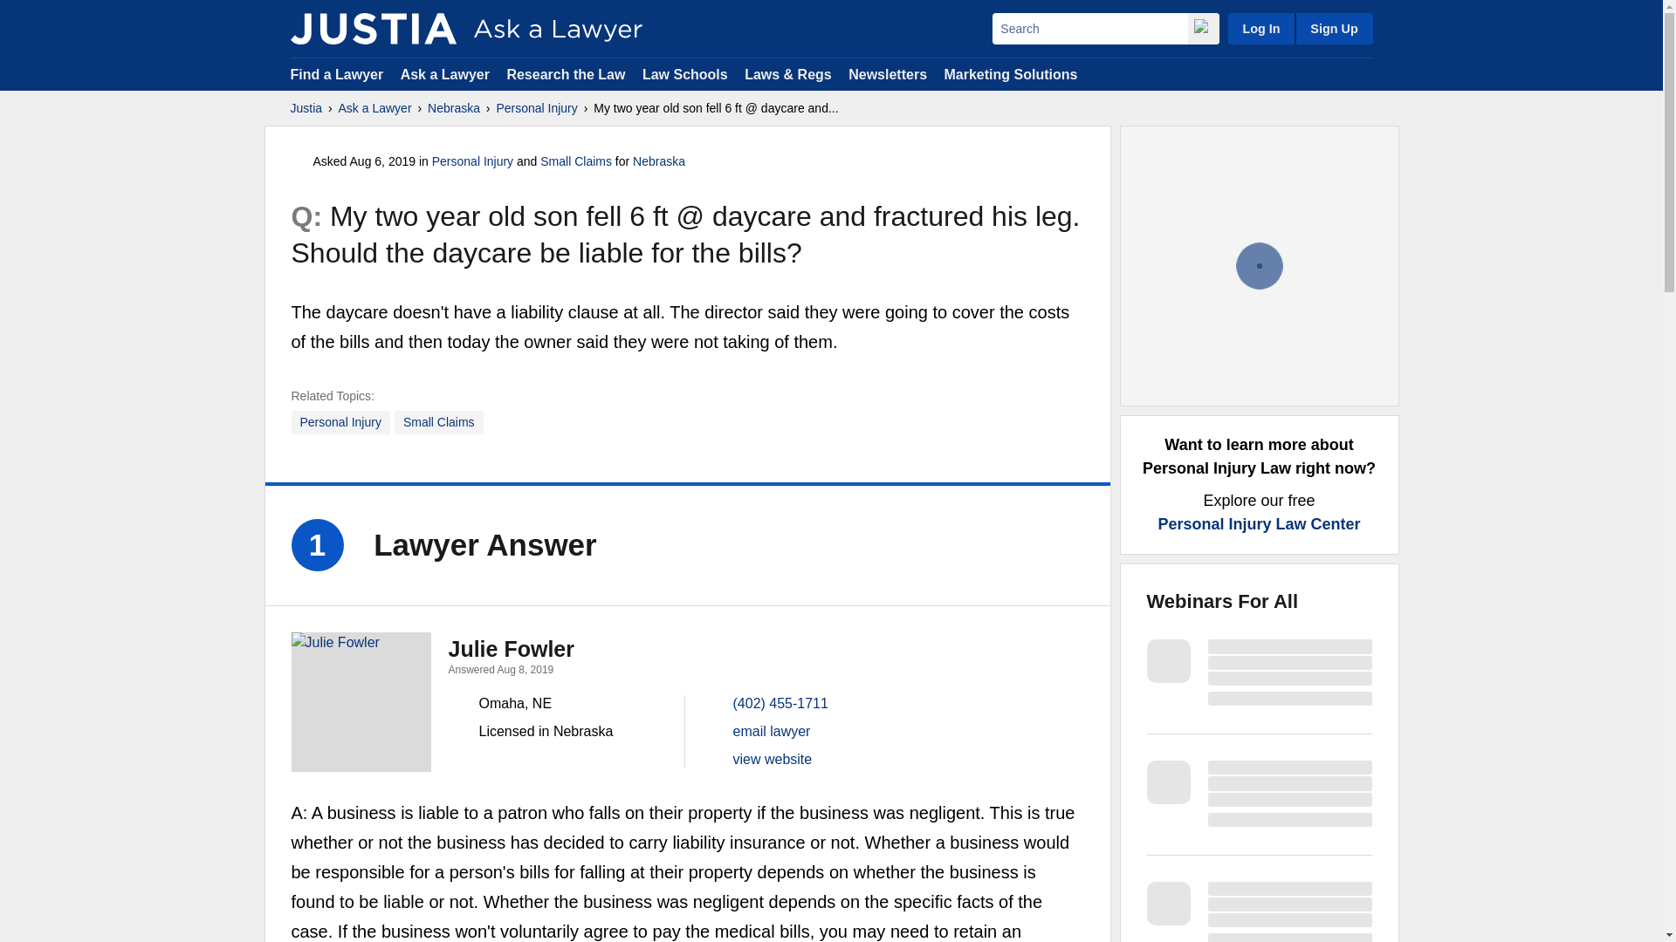 The height and width of the screenshot is (942, 1676). Describe the element at coordinates (361, 701) in the screenshot. I see `Julie Fowler` at that location.